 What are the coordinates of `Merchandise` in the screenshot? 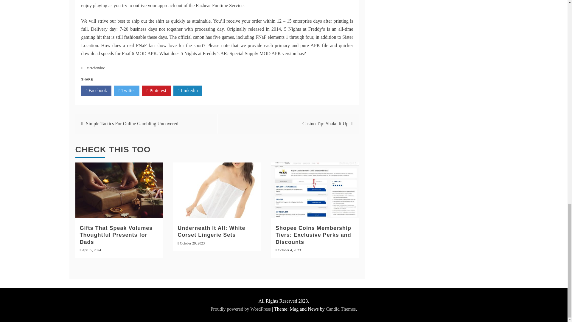 It's located at (95, 68).